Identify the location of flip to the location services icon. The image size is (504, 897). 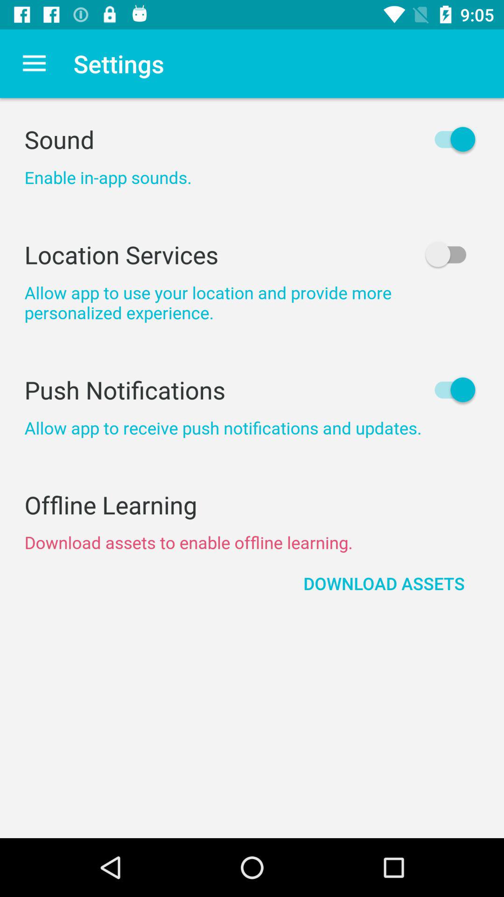
(252, 254).